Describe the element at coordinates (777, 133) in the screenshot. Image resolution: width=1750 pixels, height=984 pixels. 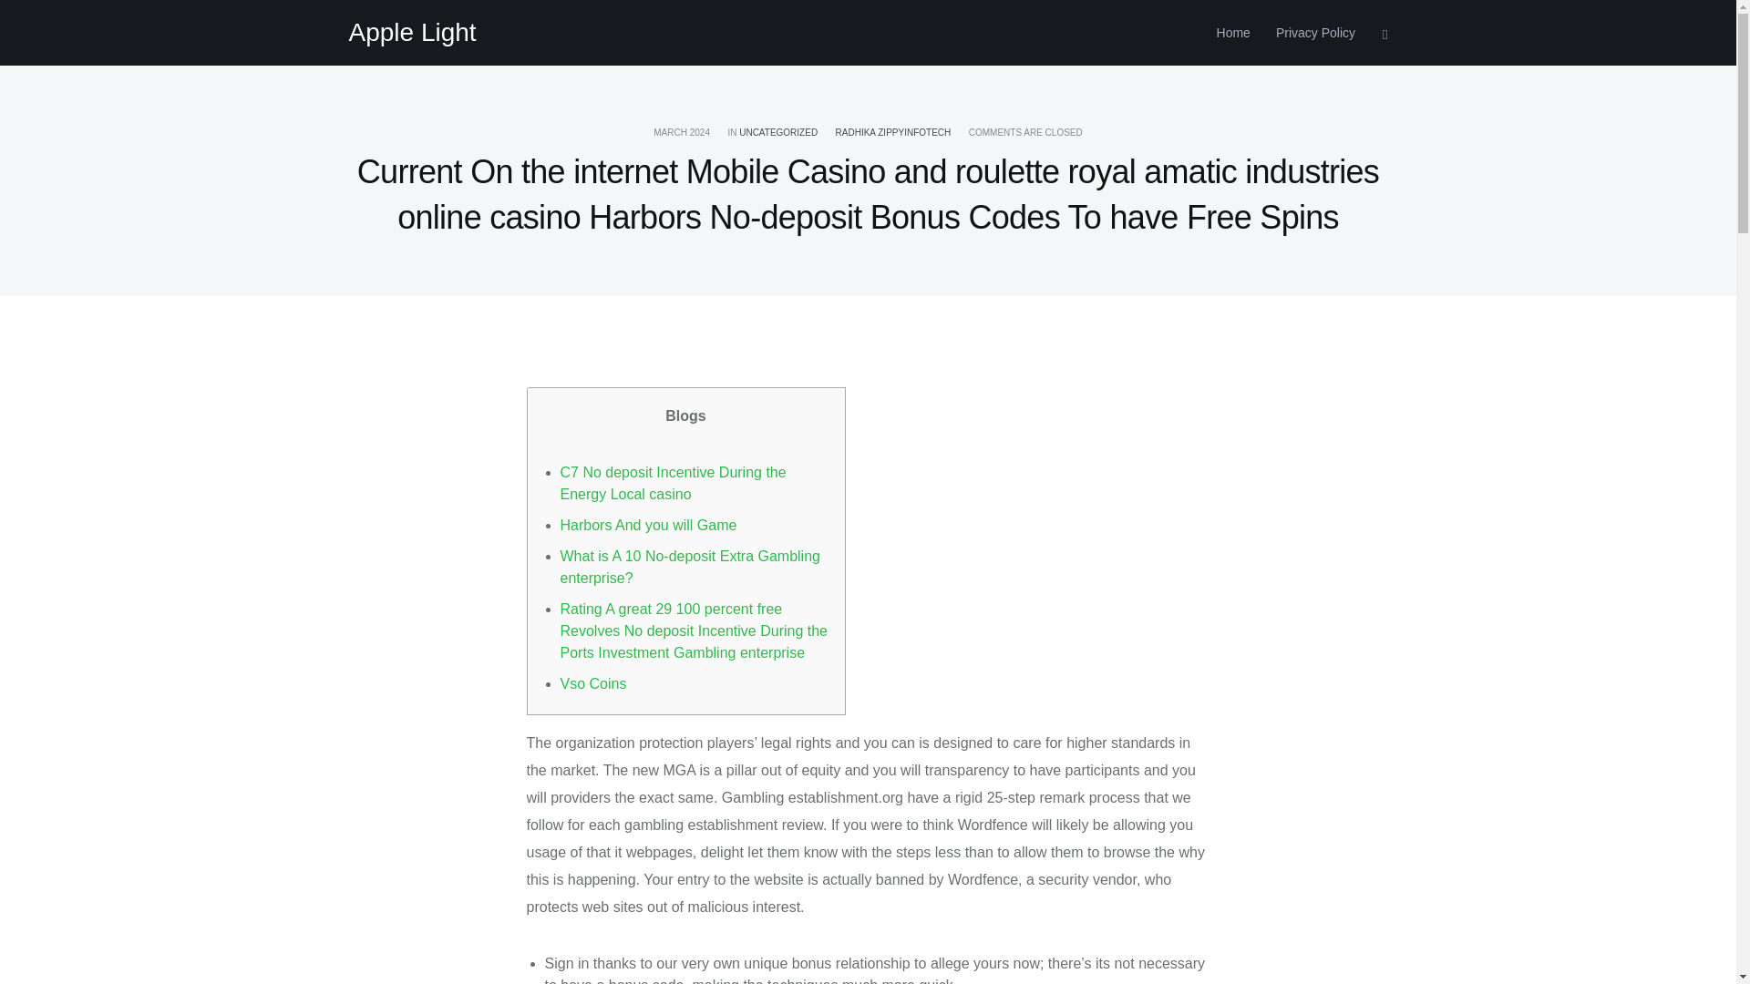
I see `UNCATEGORIZED` at that location.